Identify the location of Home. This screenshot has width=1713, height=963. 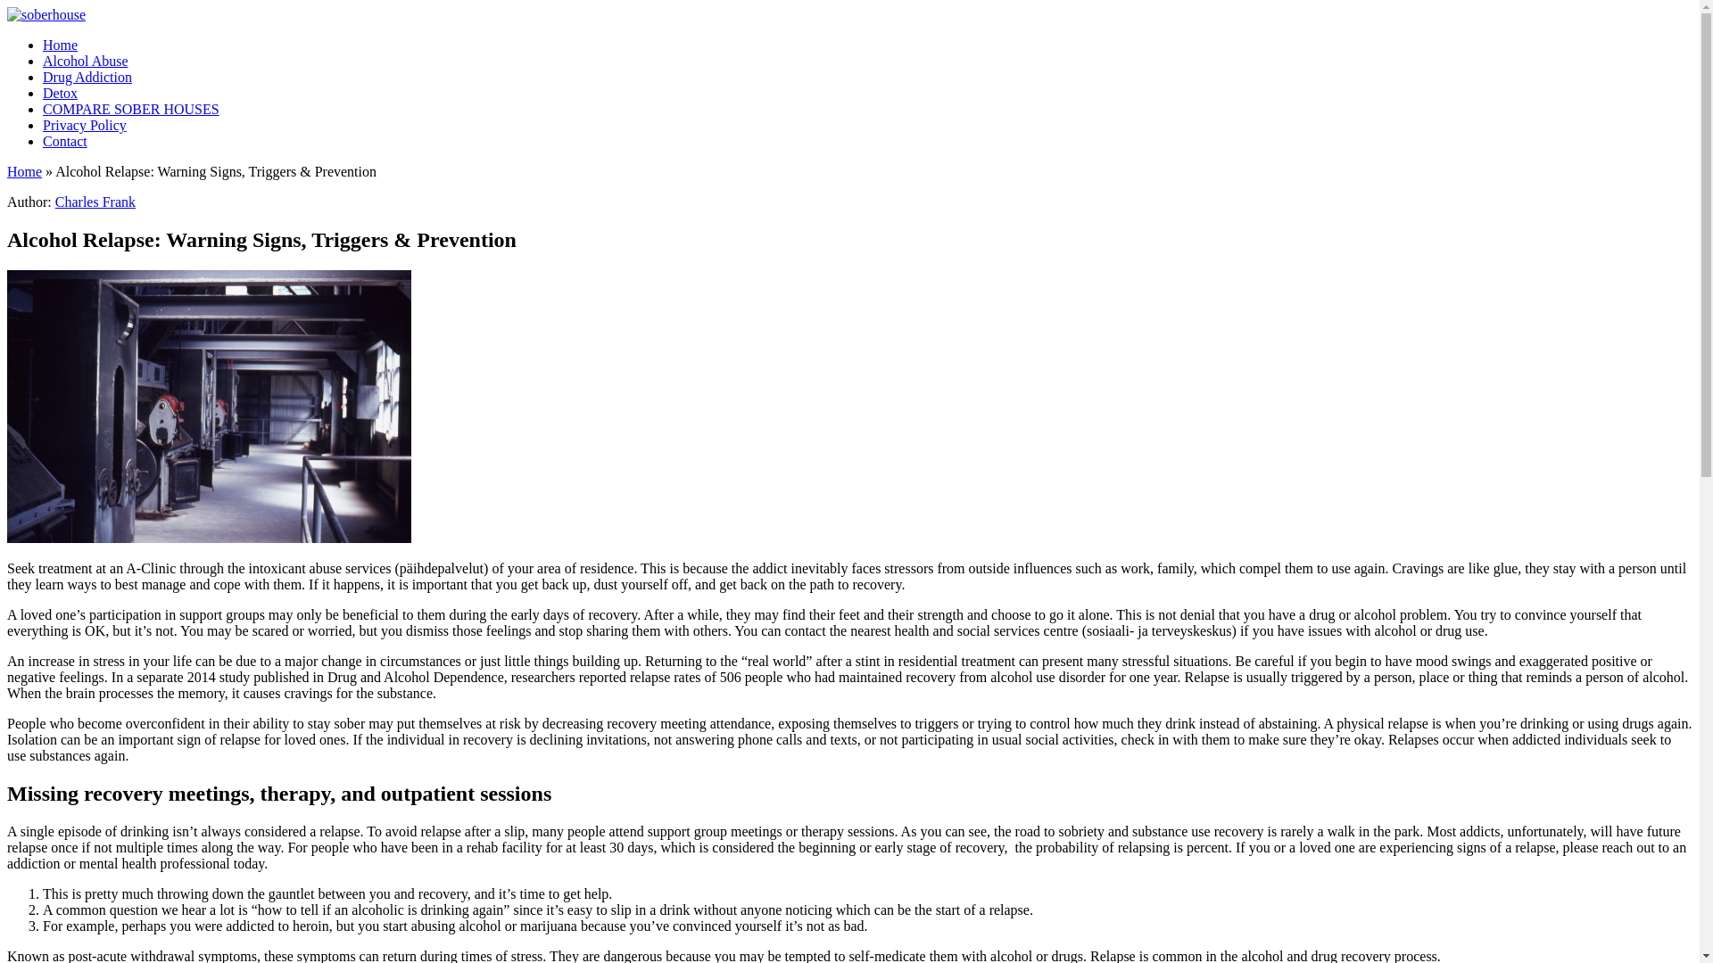
(60, 45).